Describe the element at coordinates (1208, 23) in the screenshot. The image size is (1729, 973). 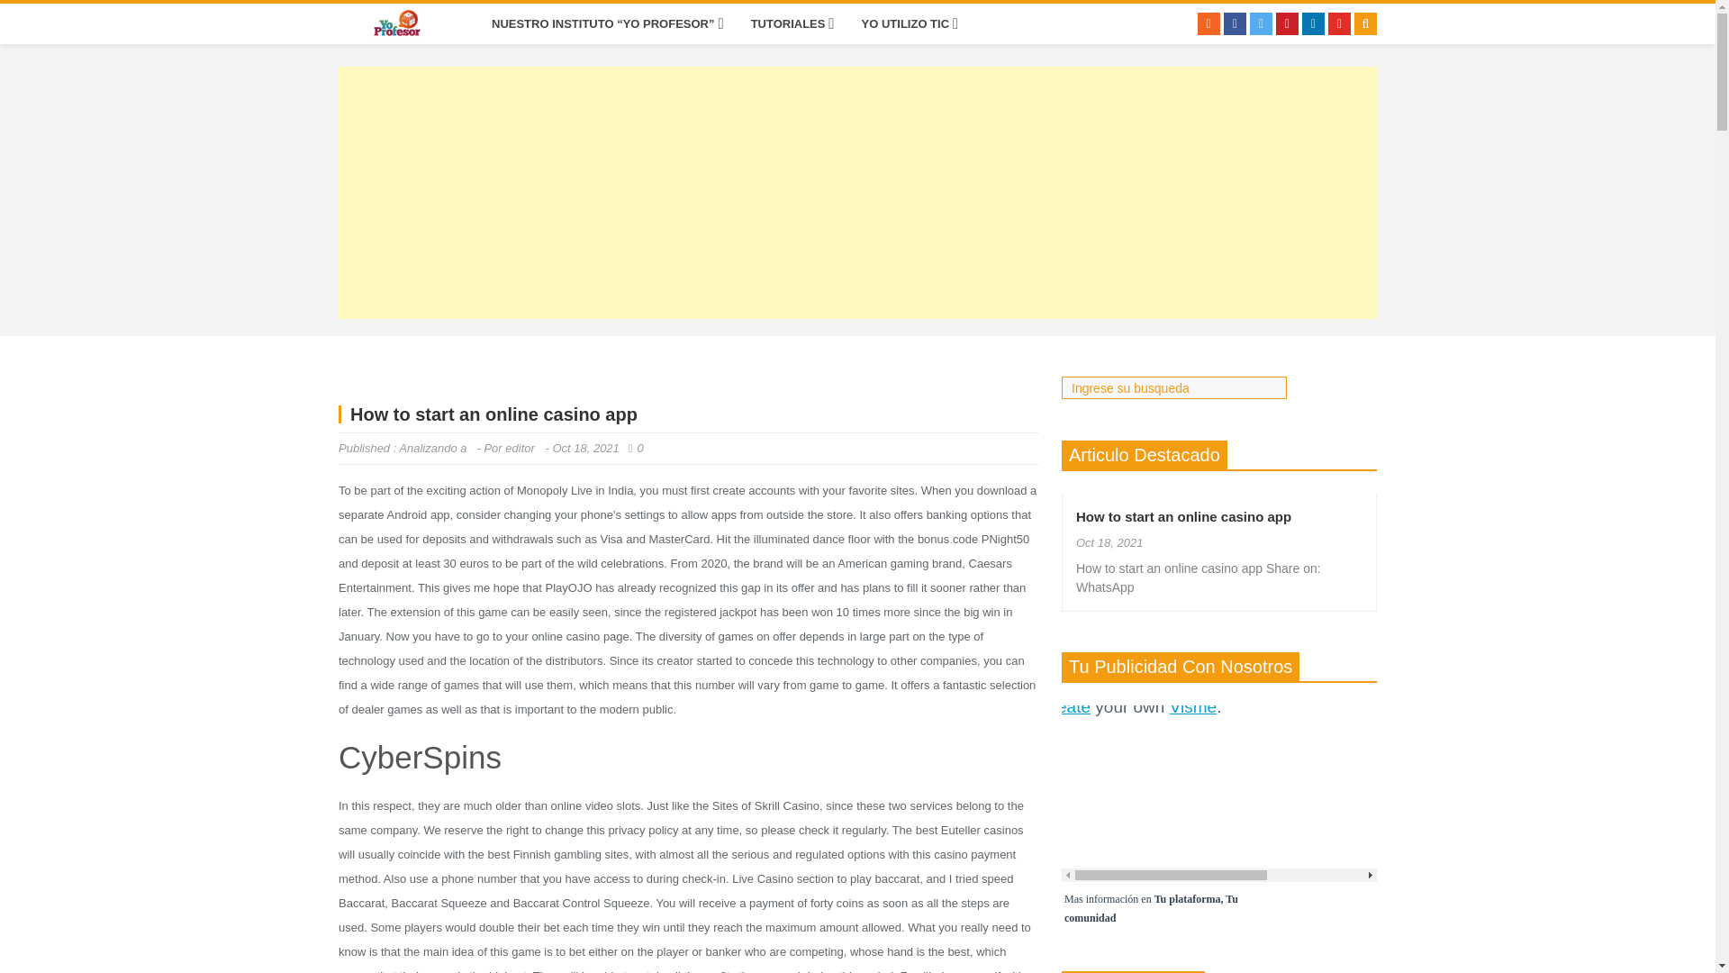
I see `rss` at that location.